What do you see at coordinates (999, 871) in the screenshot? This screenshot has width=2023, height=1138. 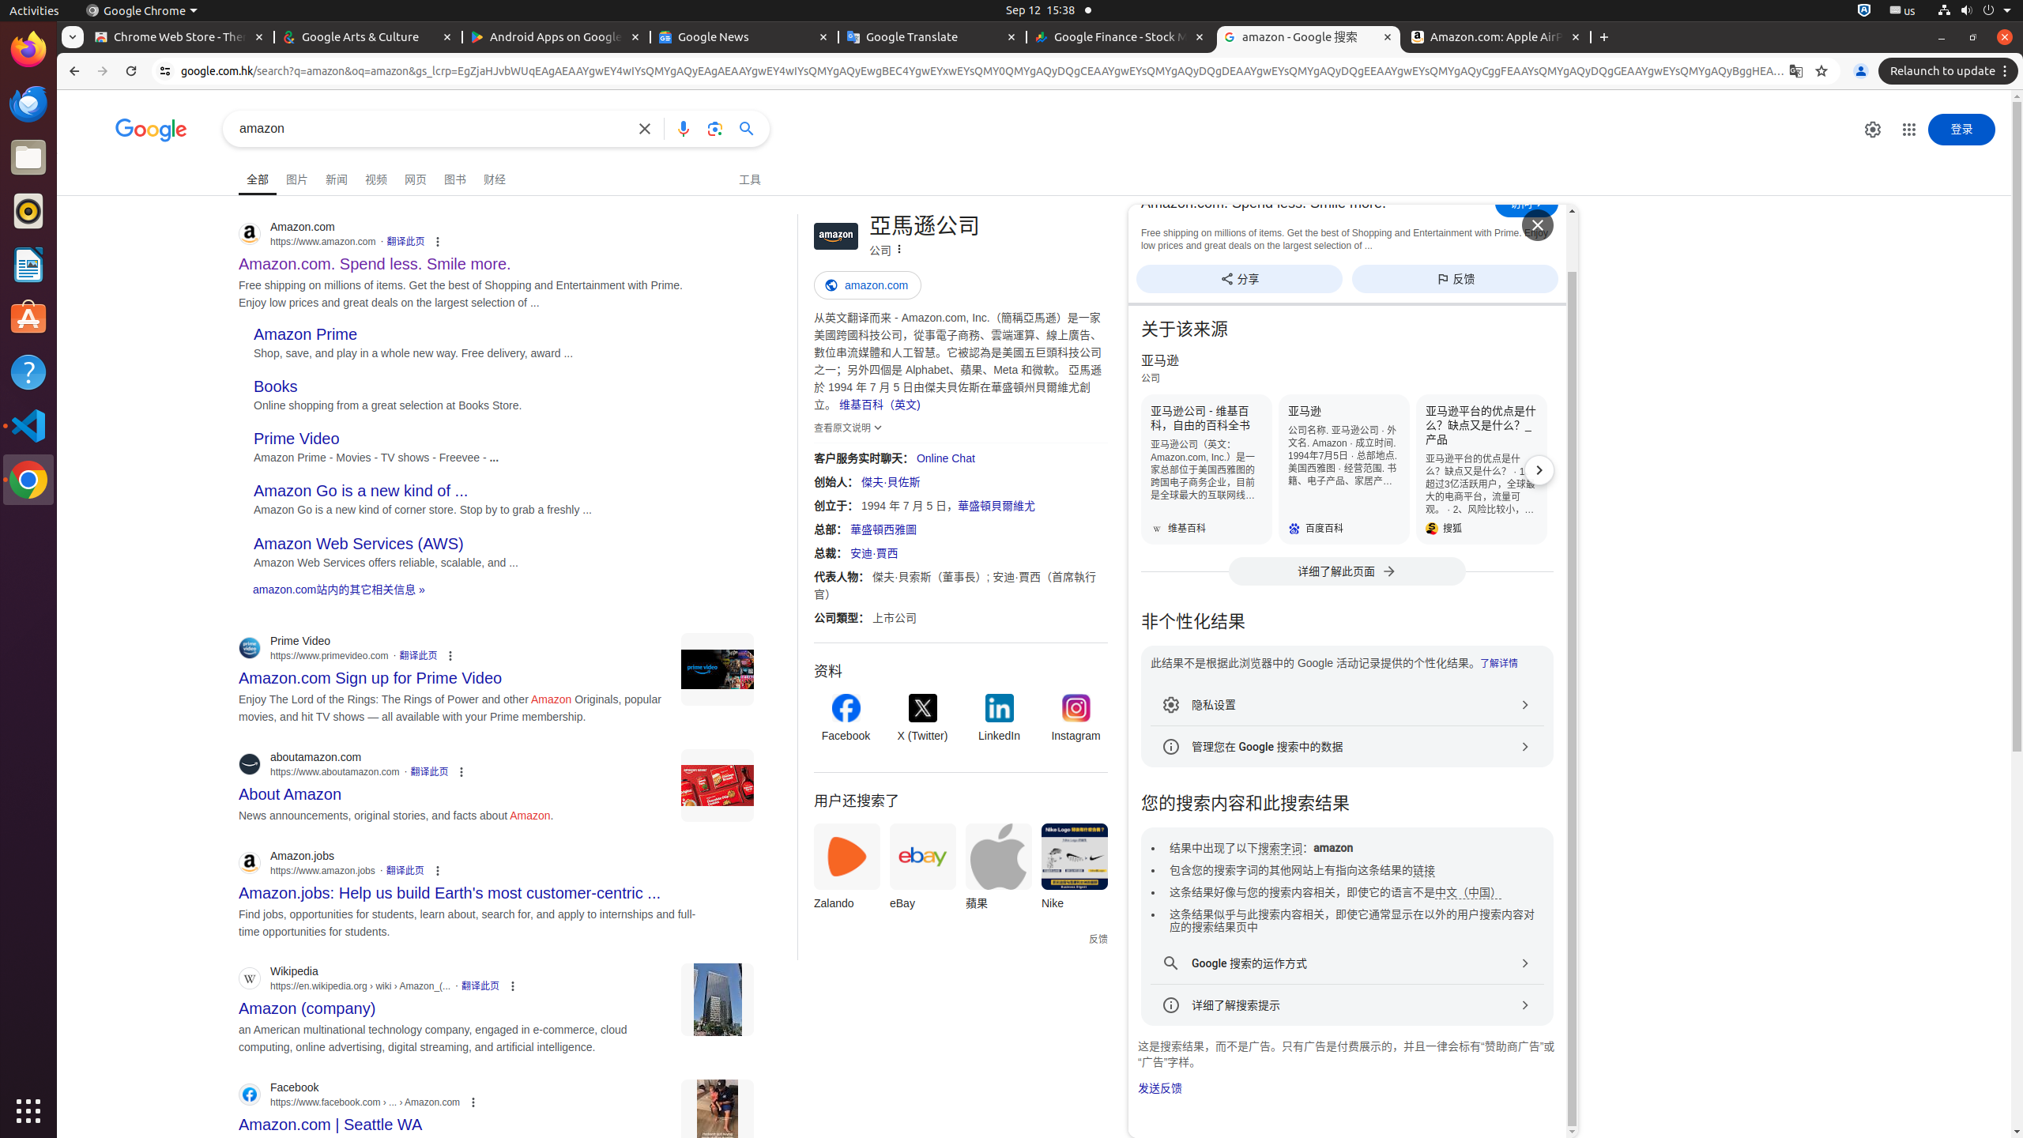 I see `蘋果` at bounding box center [999, 871].